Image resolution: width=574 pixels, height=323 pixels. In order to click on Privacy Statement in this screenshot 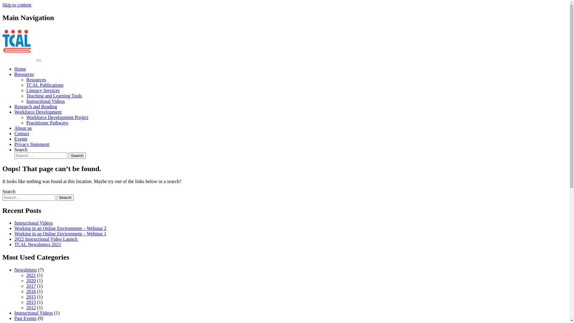, I will do `click(32, 144)`.